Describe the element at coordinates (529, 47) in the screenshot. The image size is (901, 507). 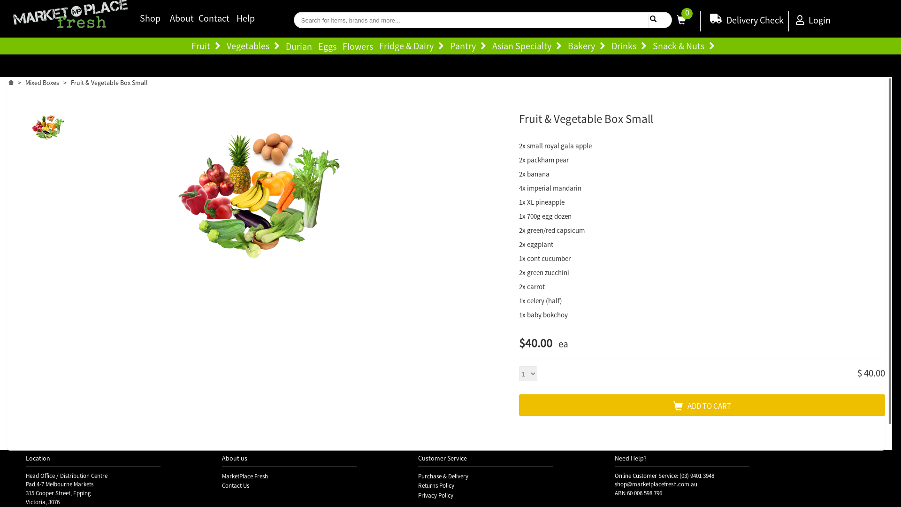
I see `Asian Specialty` at that location.